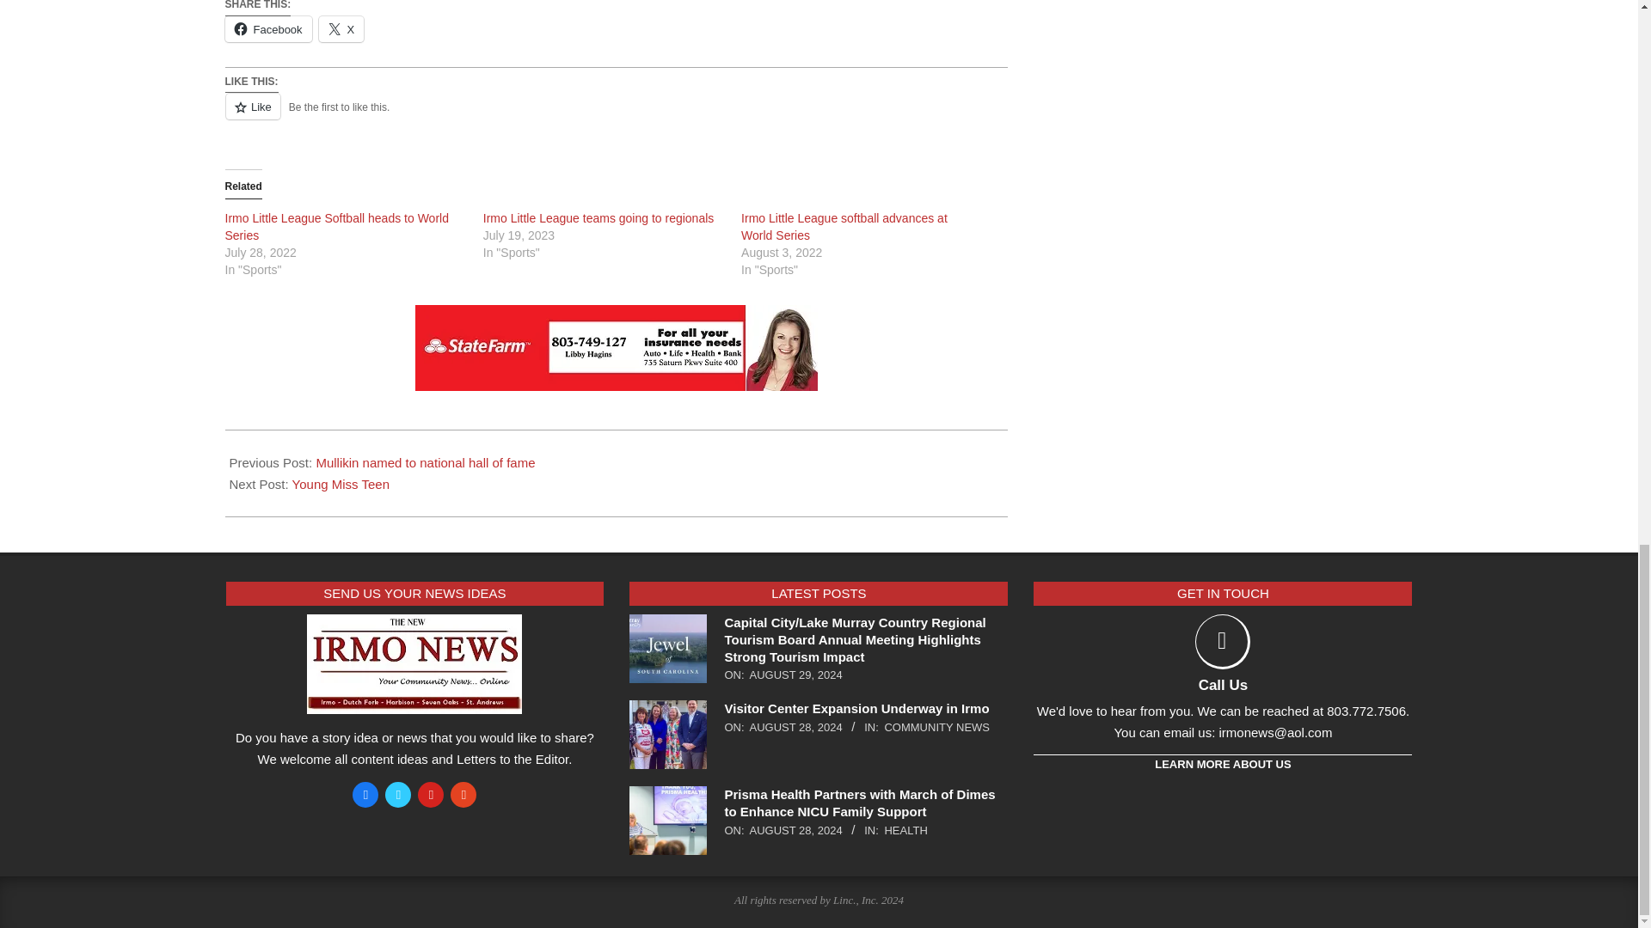 This screenshot has height=928, width=1651. Describe the element at coordinates (425, 462) in the screenshot. I see `Mullikin named to national hall of fame` at that location.